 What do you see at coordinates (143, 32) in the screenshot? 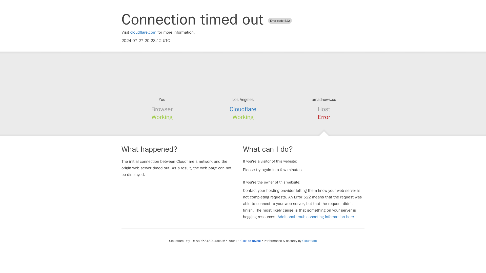
I see `cloudflare.com` at bounding box center [143, 32].